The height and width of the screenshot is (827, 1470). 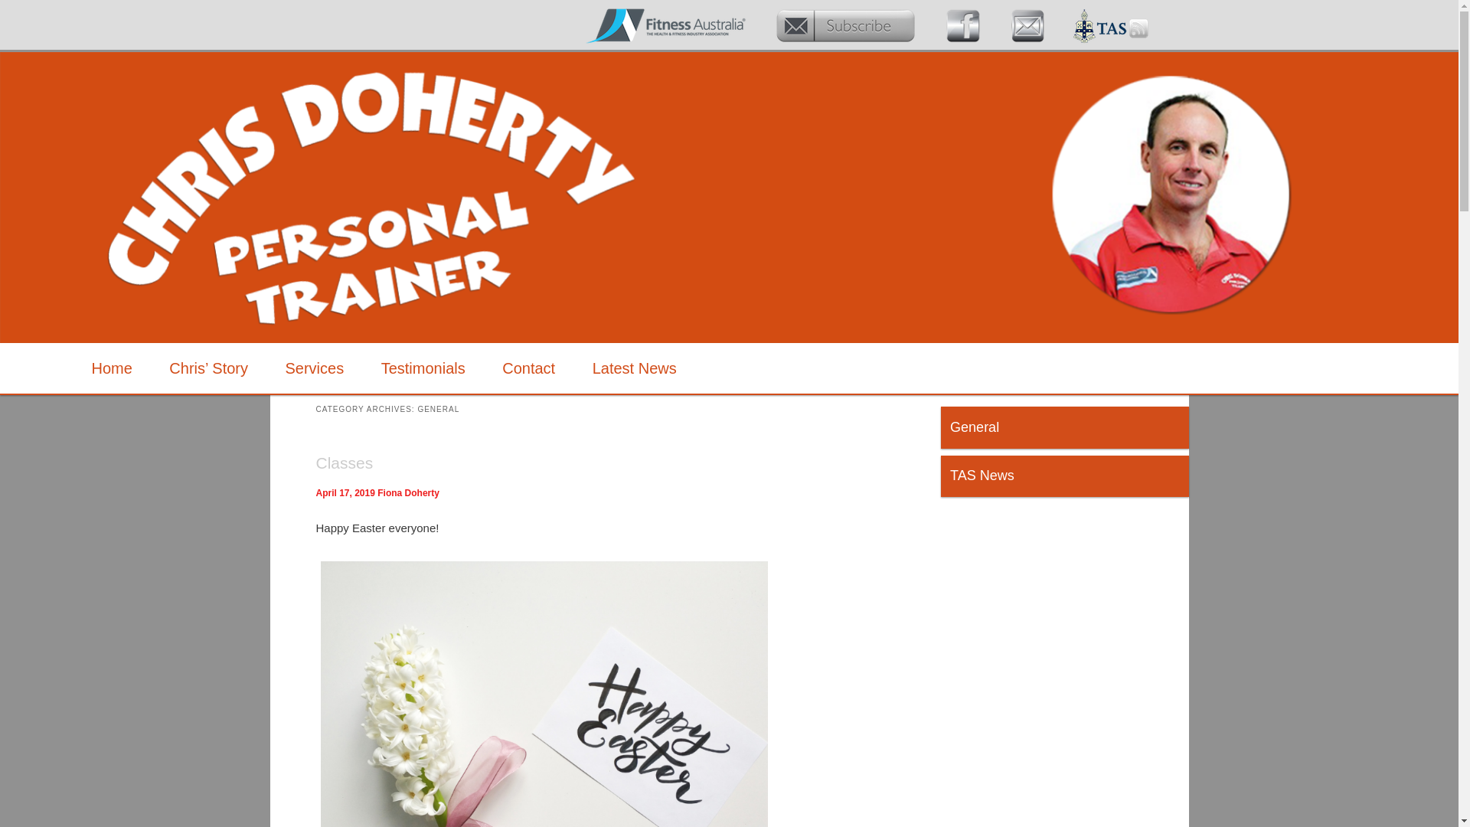 I want to click on Classes, so click(x=345, y=463).